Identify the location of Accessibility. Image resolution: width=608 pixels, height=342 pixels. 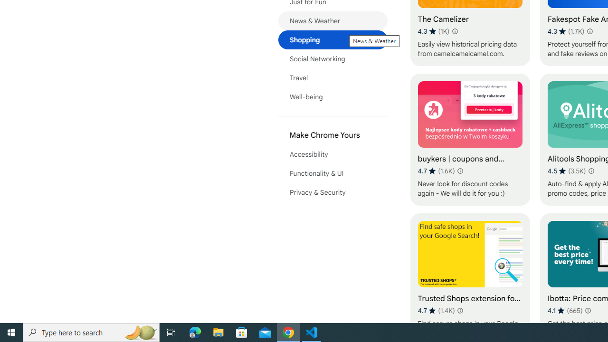
(332, 154).